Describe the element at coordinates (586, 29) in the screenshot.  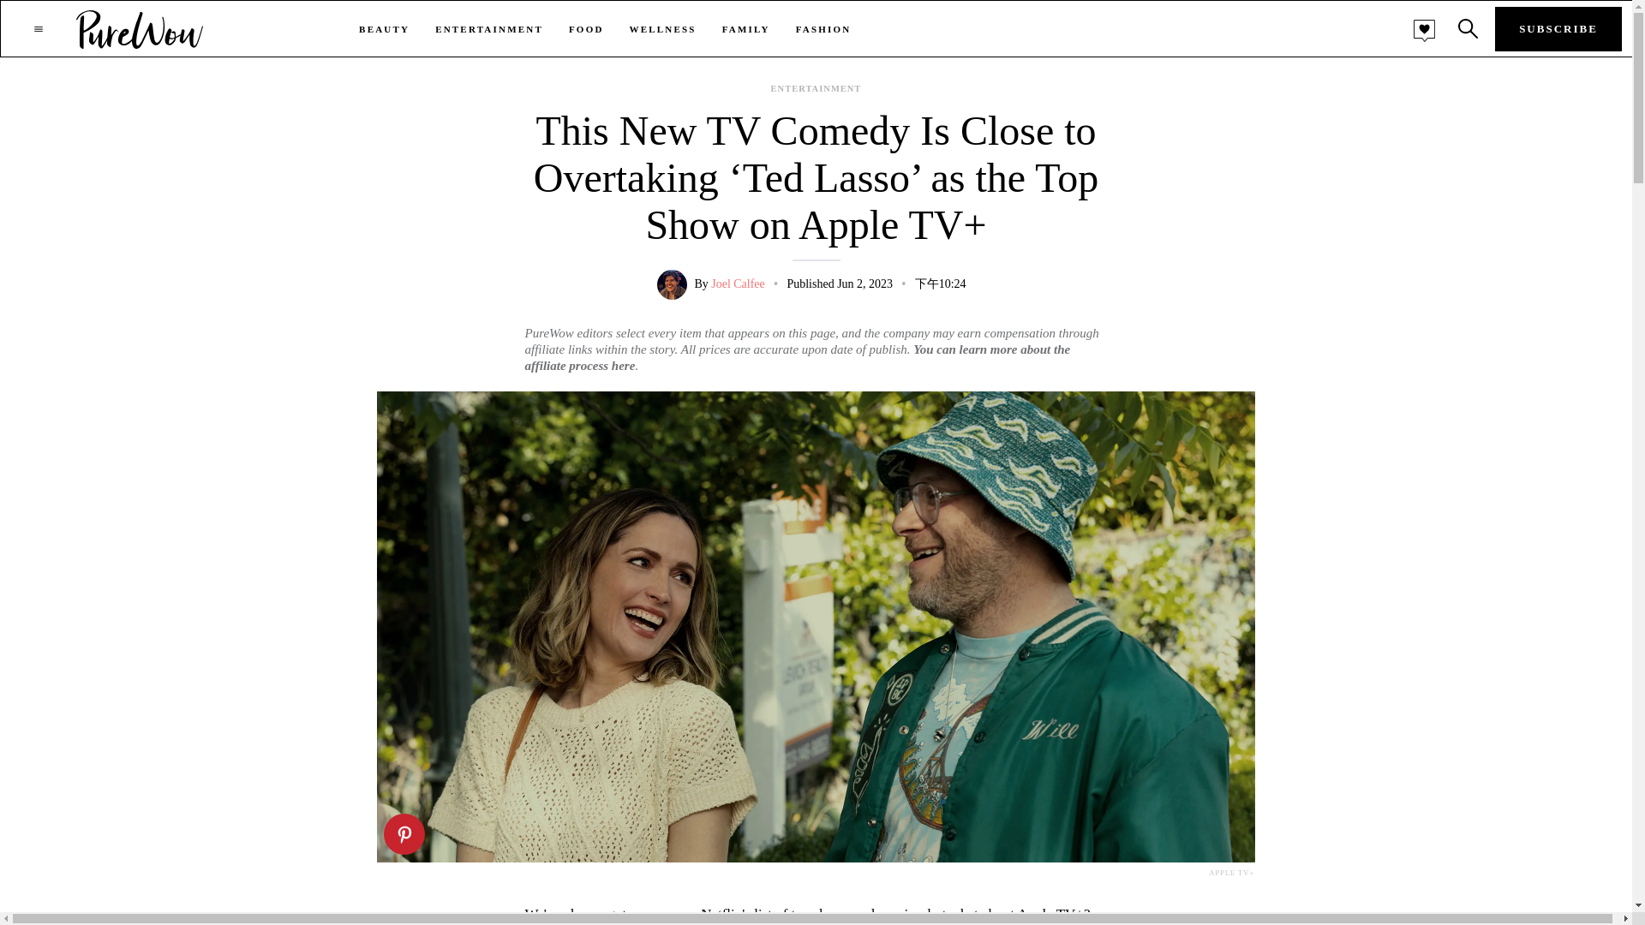
I see `FOOD` at that location.